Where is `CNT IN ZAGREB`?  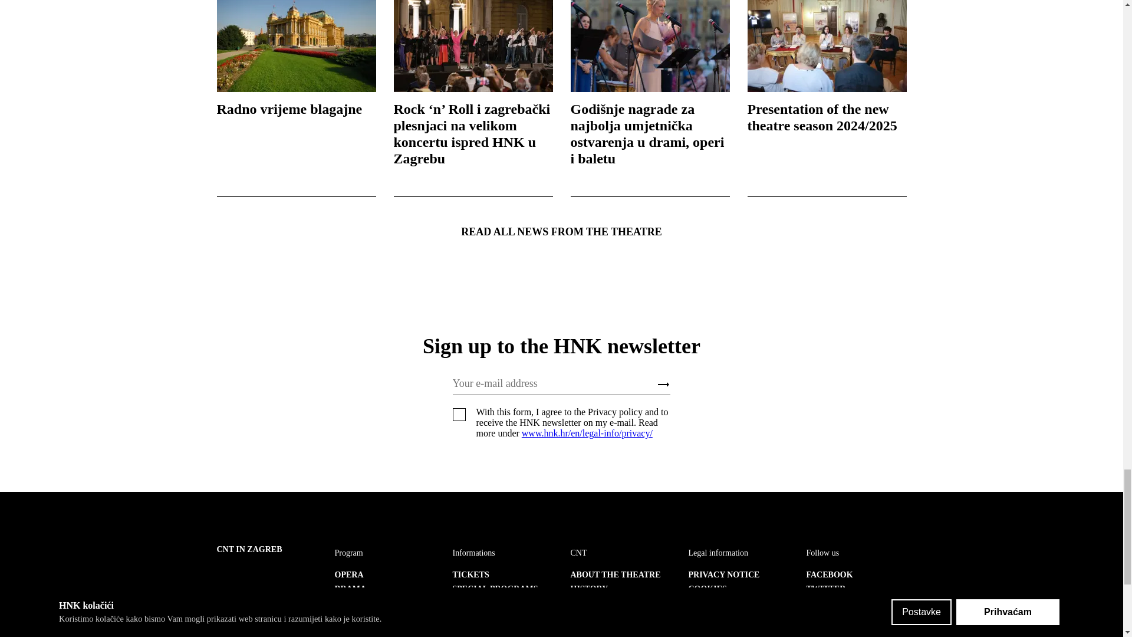 CNT IN ZAGREB is located at coordinates (249, 549).